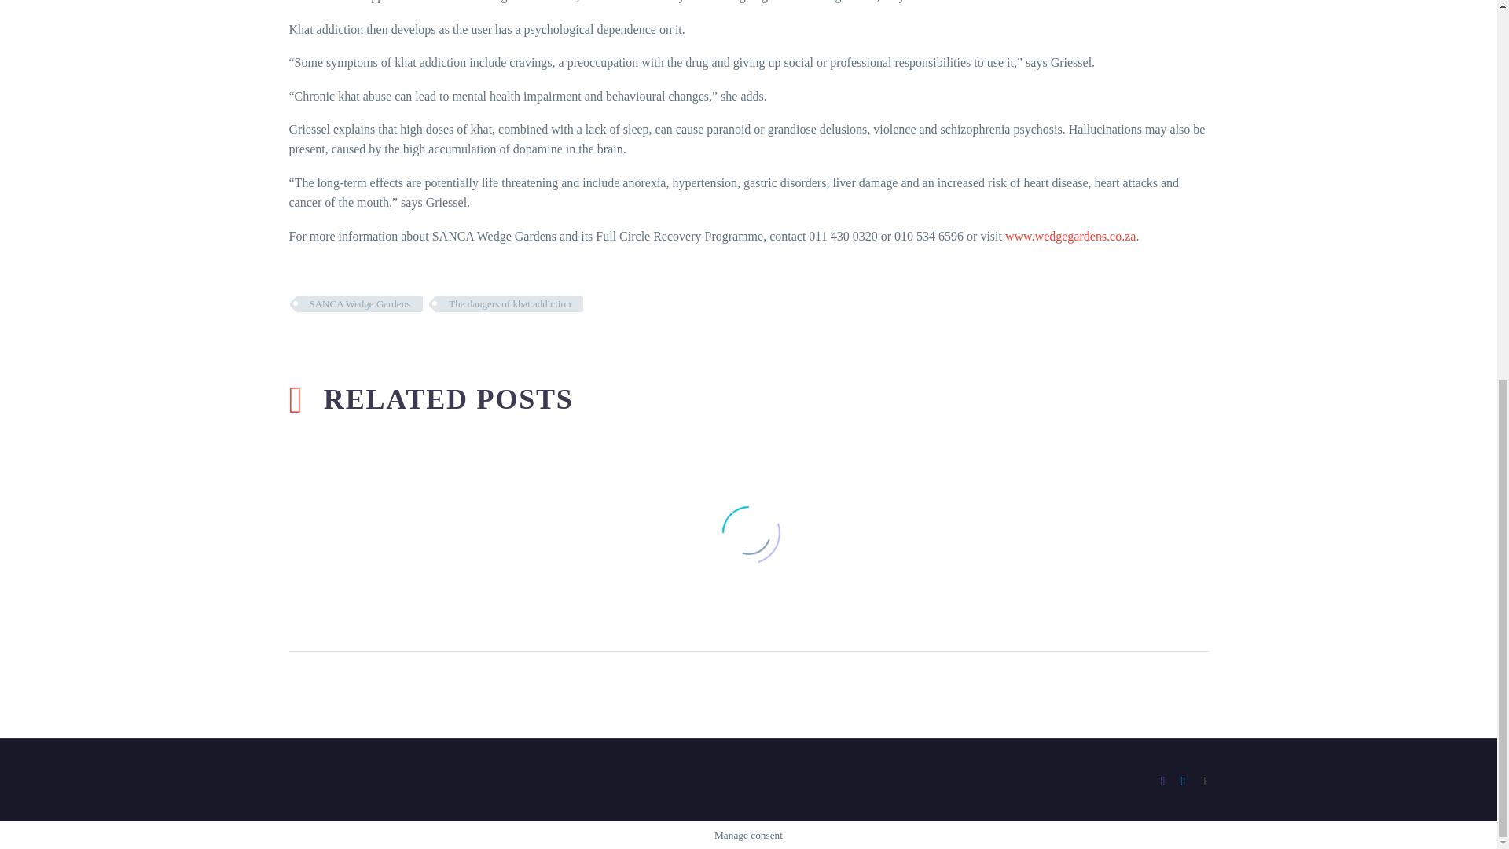 The image size is (1509, 849). I want to click on www.wedgegardens.co.za, so click(1070, 236).